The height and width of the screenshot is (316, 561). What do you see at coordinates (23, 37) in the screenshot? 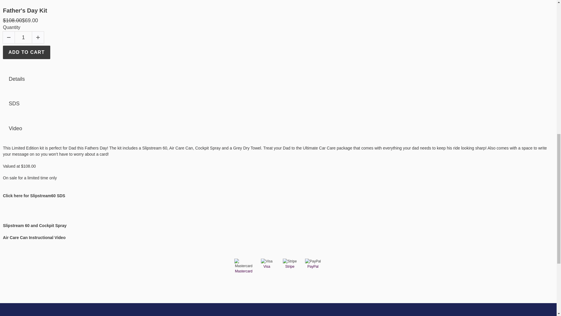
I see `1` at bounding box center [23, 37].